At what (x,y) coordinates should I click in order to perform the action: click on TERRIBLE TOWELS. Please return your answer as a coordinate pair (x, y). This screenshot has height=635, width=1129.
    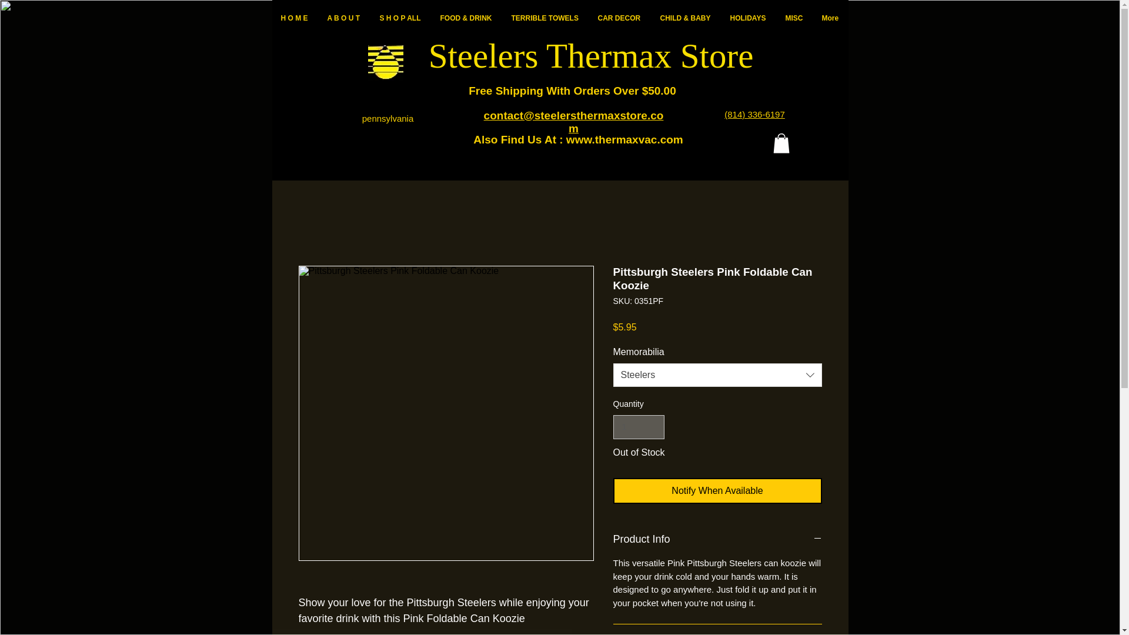
    Looking at the image, I should click on (545, 18).